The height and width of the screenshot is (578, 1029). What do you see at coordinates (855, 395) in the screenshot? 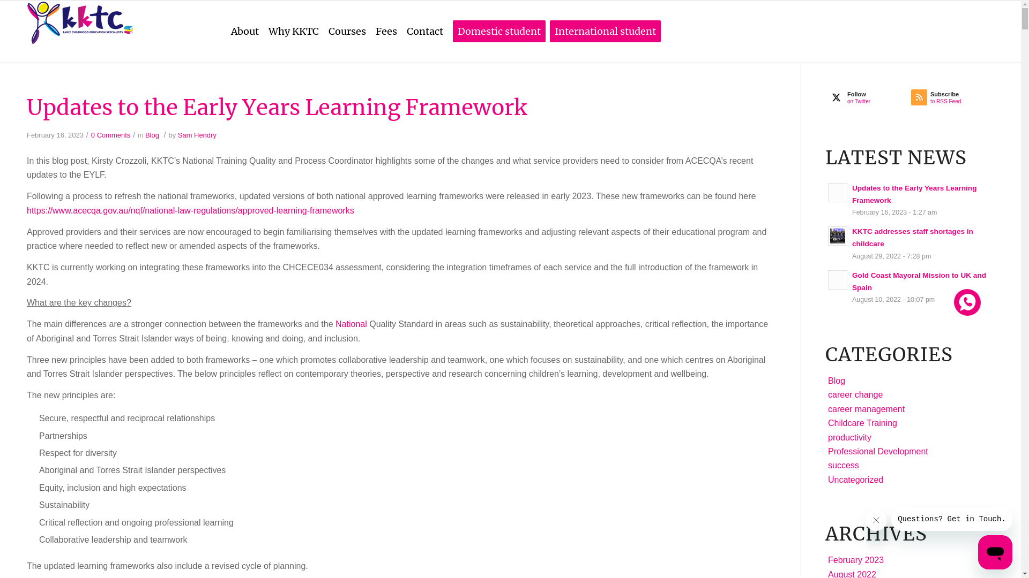
I see `career change` at bounding box center [855, 395].